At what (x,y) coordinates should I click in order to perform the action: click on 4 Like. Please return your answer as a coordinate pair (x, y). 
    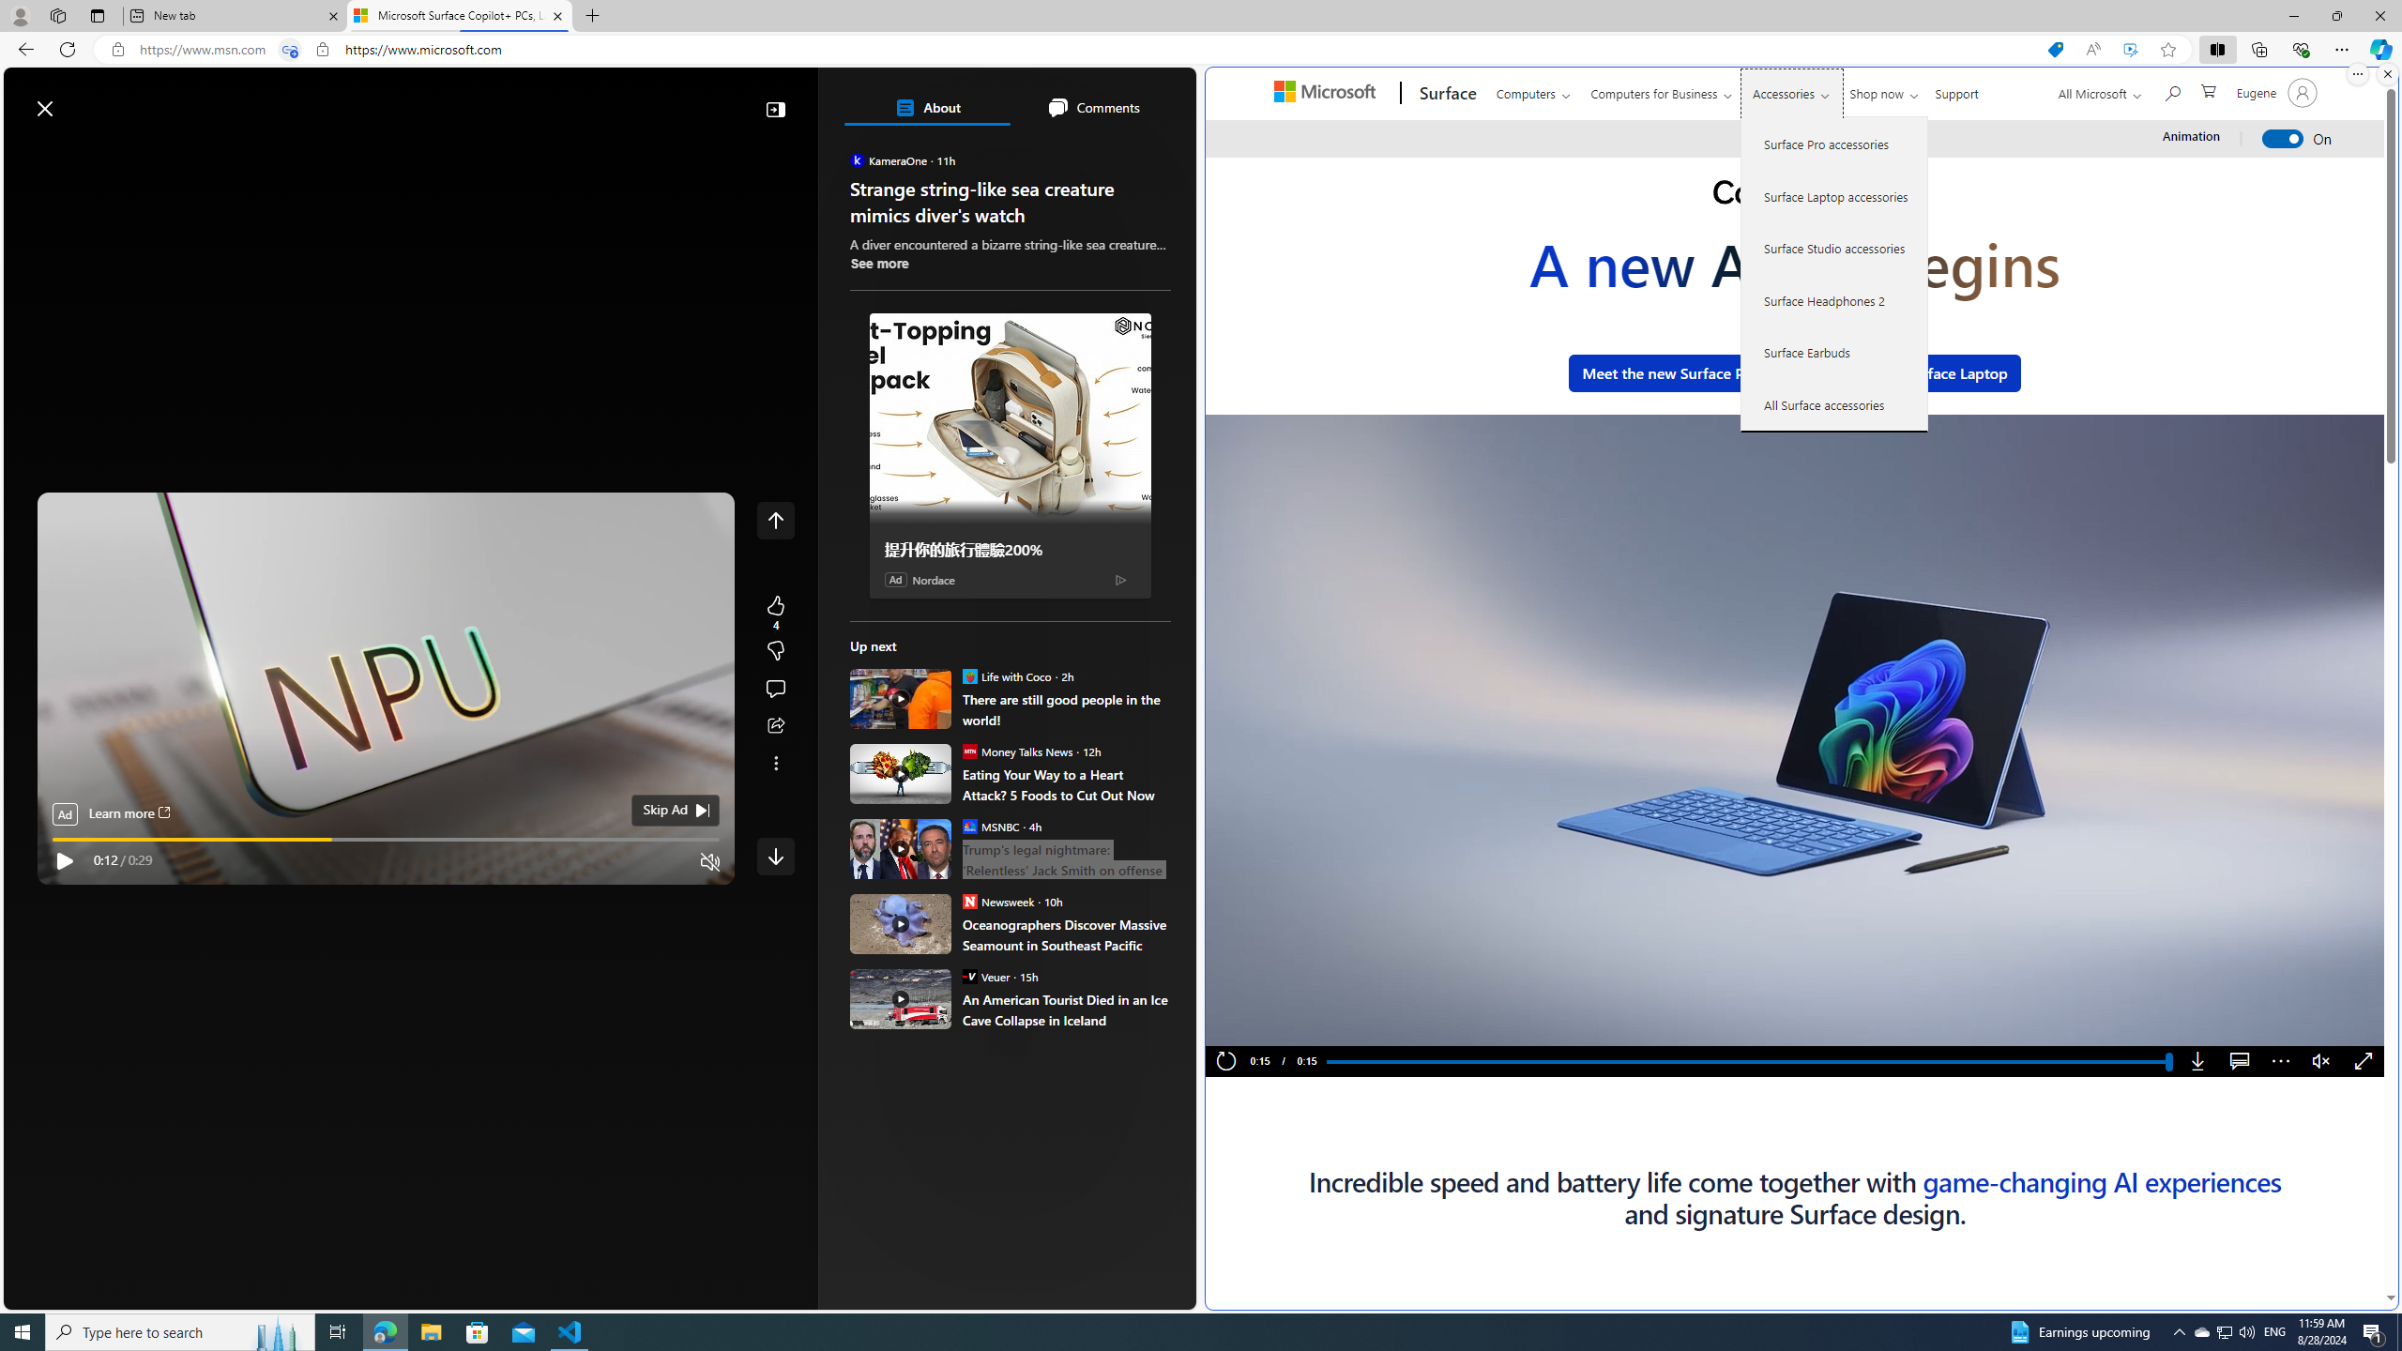
    Looking at the image, I should click on (775, 613).